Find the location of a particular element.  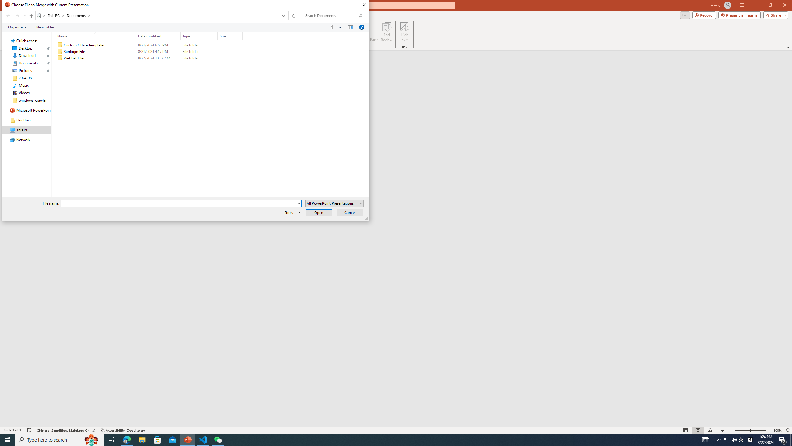

Size is located at coordinates (230, 58).